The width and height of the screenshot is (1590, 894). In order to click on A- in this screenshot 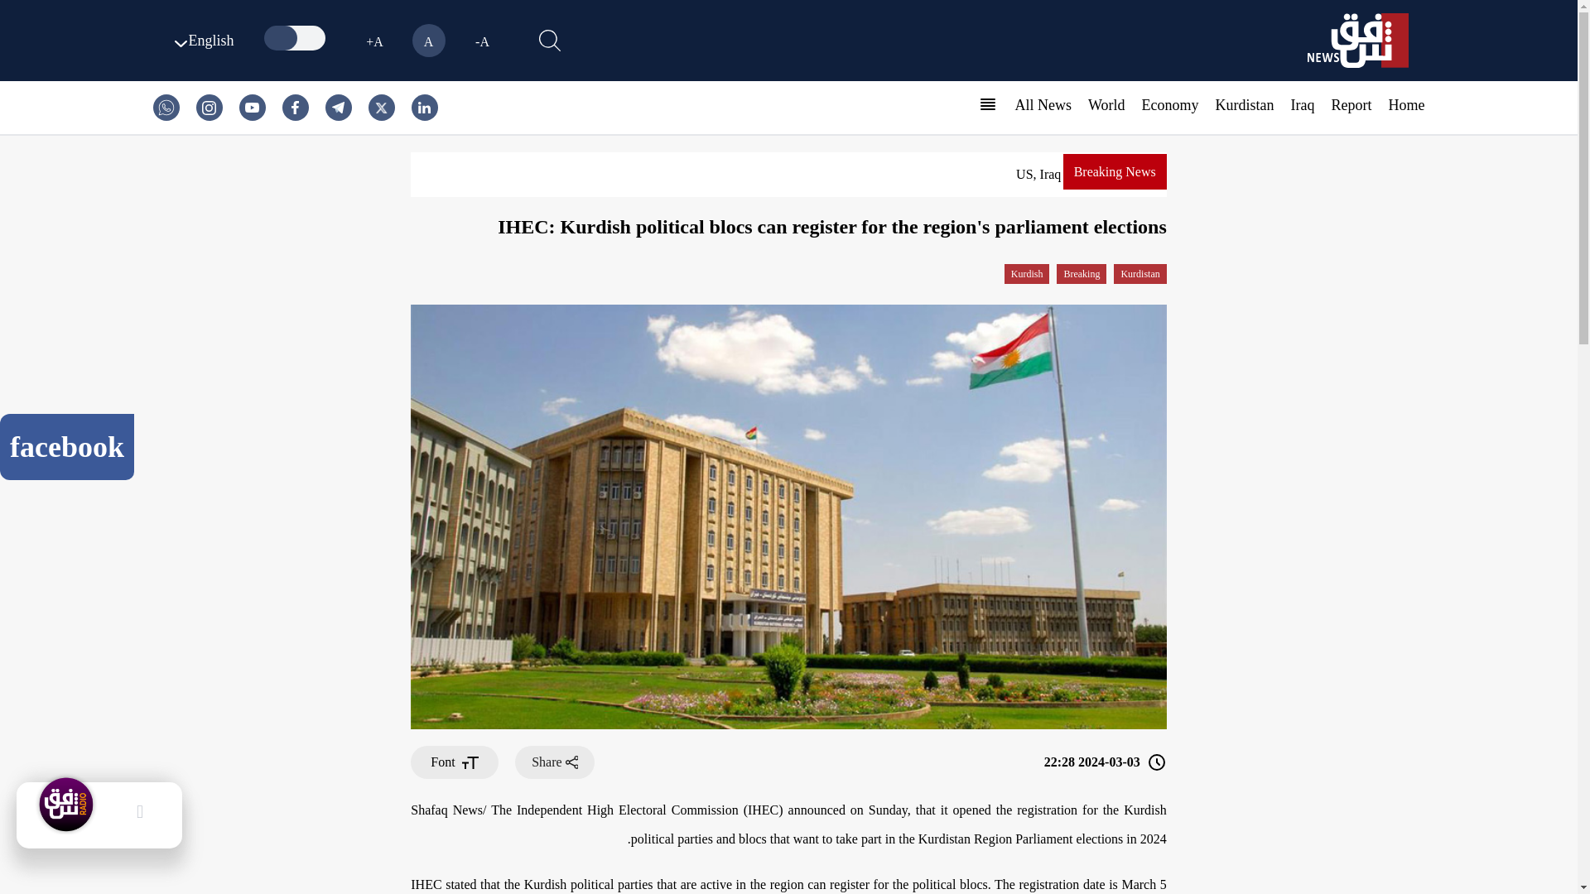, I will do `click(482, 41)`.